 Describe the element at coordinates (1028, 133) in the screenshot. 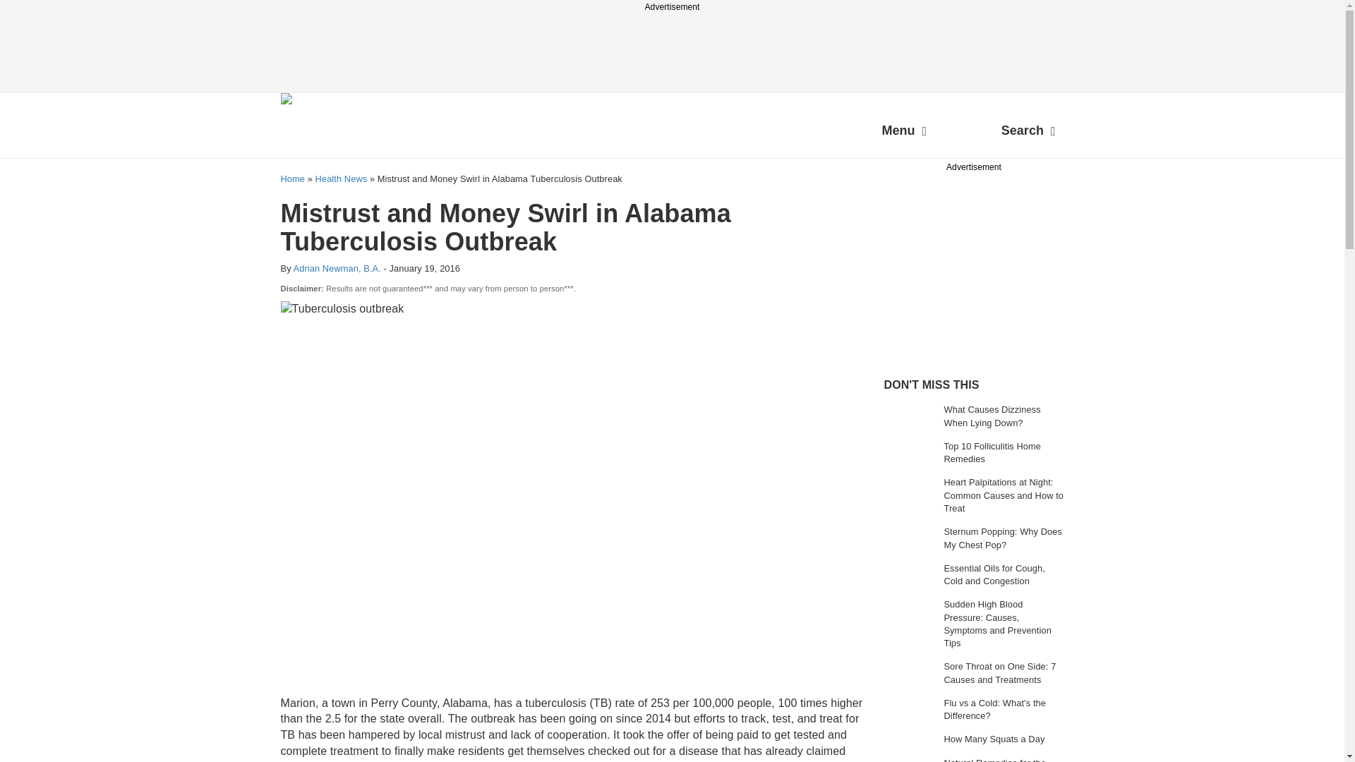

I see `Search` at that location.